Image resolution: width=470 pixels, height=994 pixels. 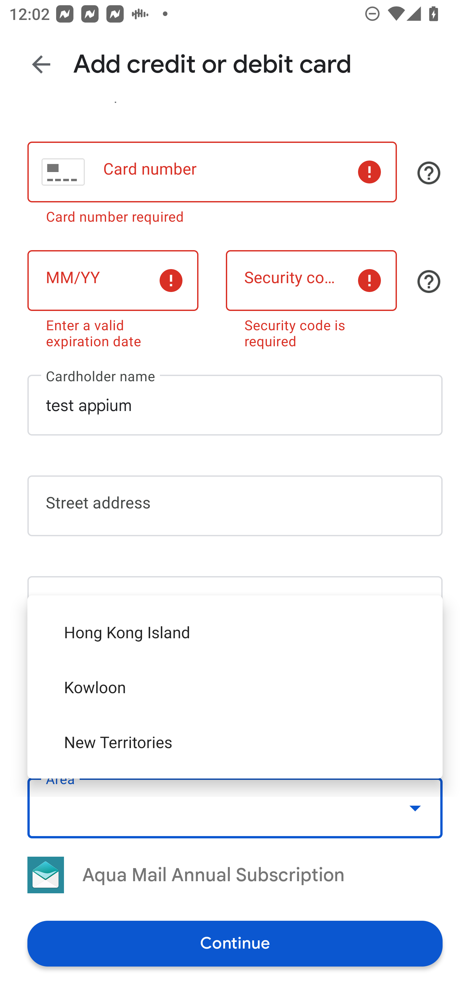 What do you see at coordinates (235, 506) in the screenshot?
I see `Street address` at bounding box center [235, 506].